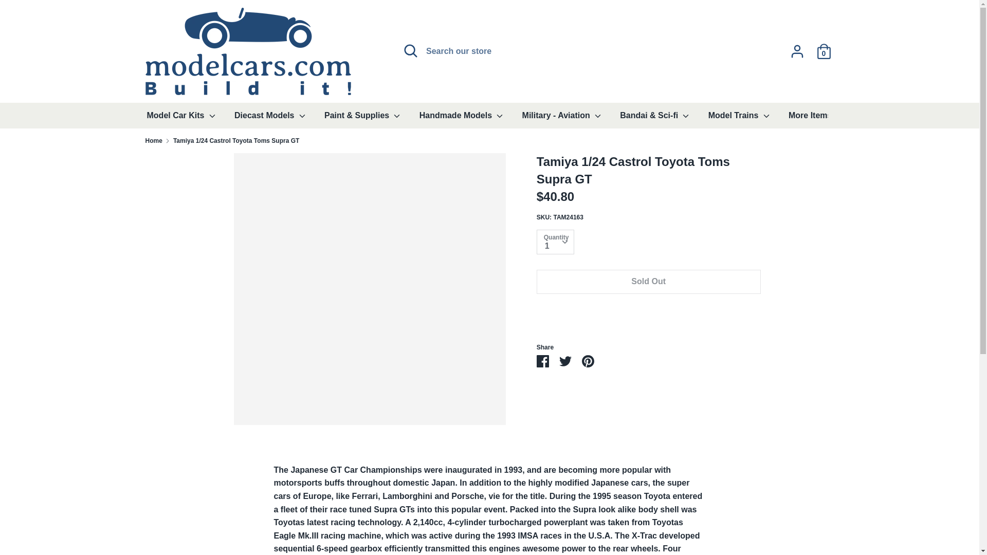 Image resolution: width=987 pixels, height=555 pixels. What do you see at coordinates (824, 47) in the screenshot?
I see `0` at bounding box center [824, 47].